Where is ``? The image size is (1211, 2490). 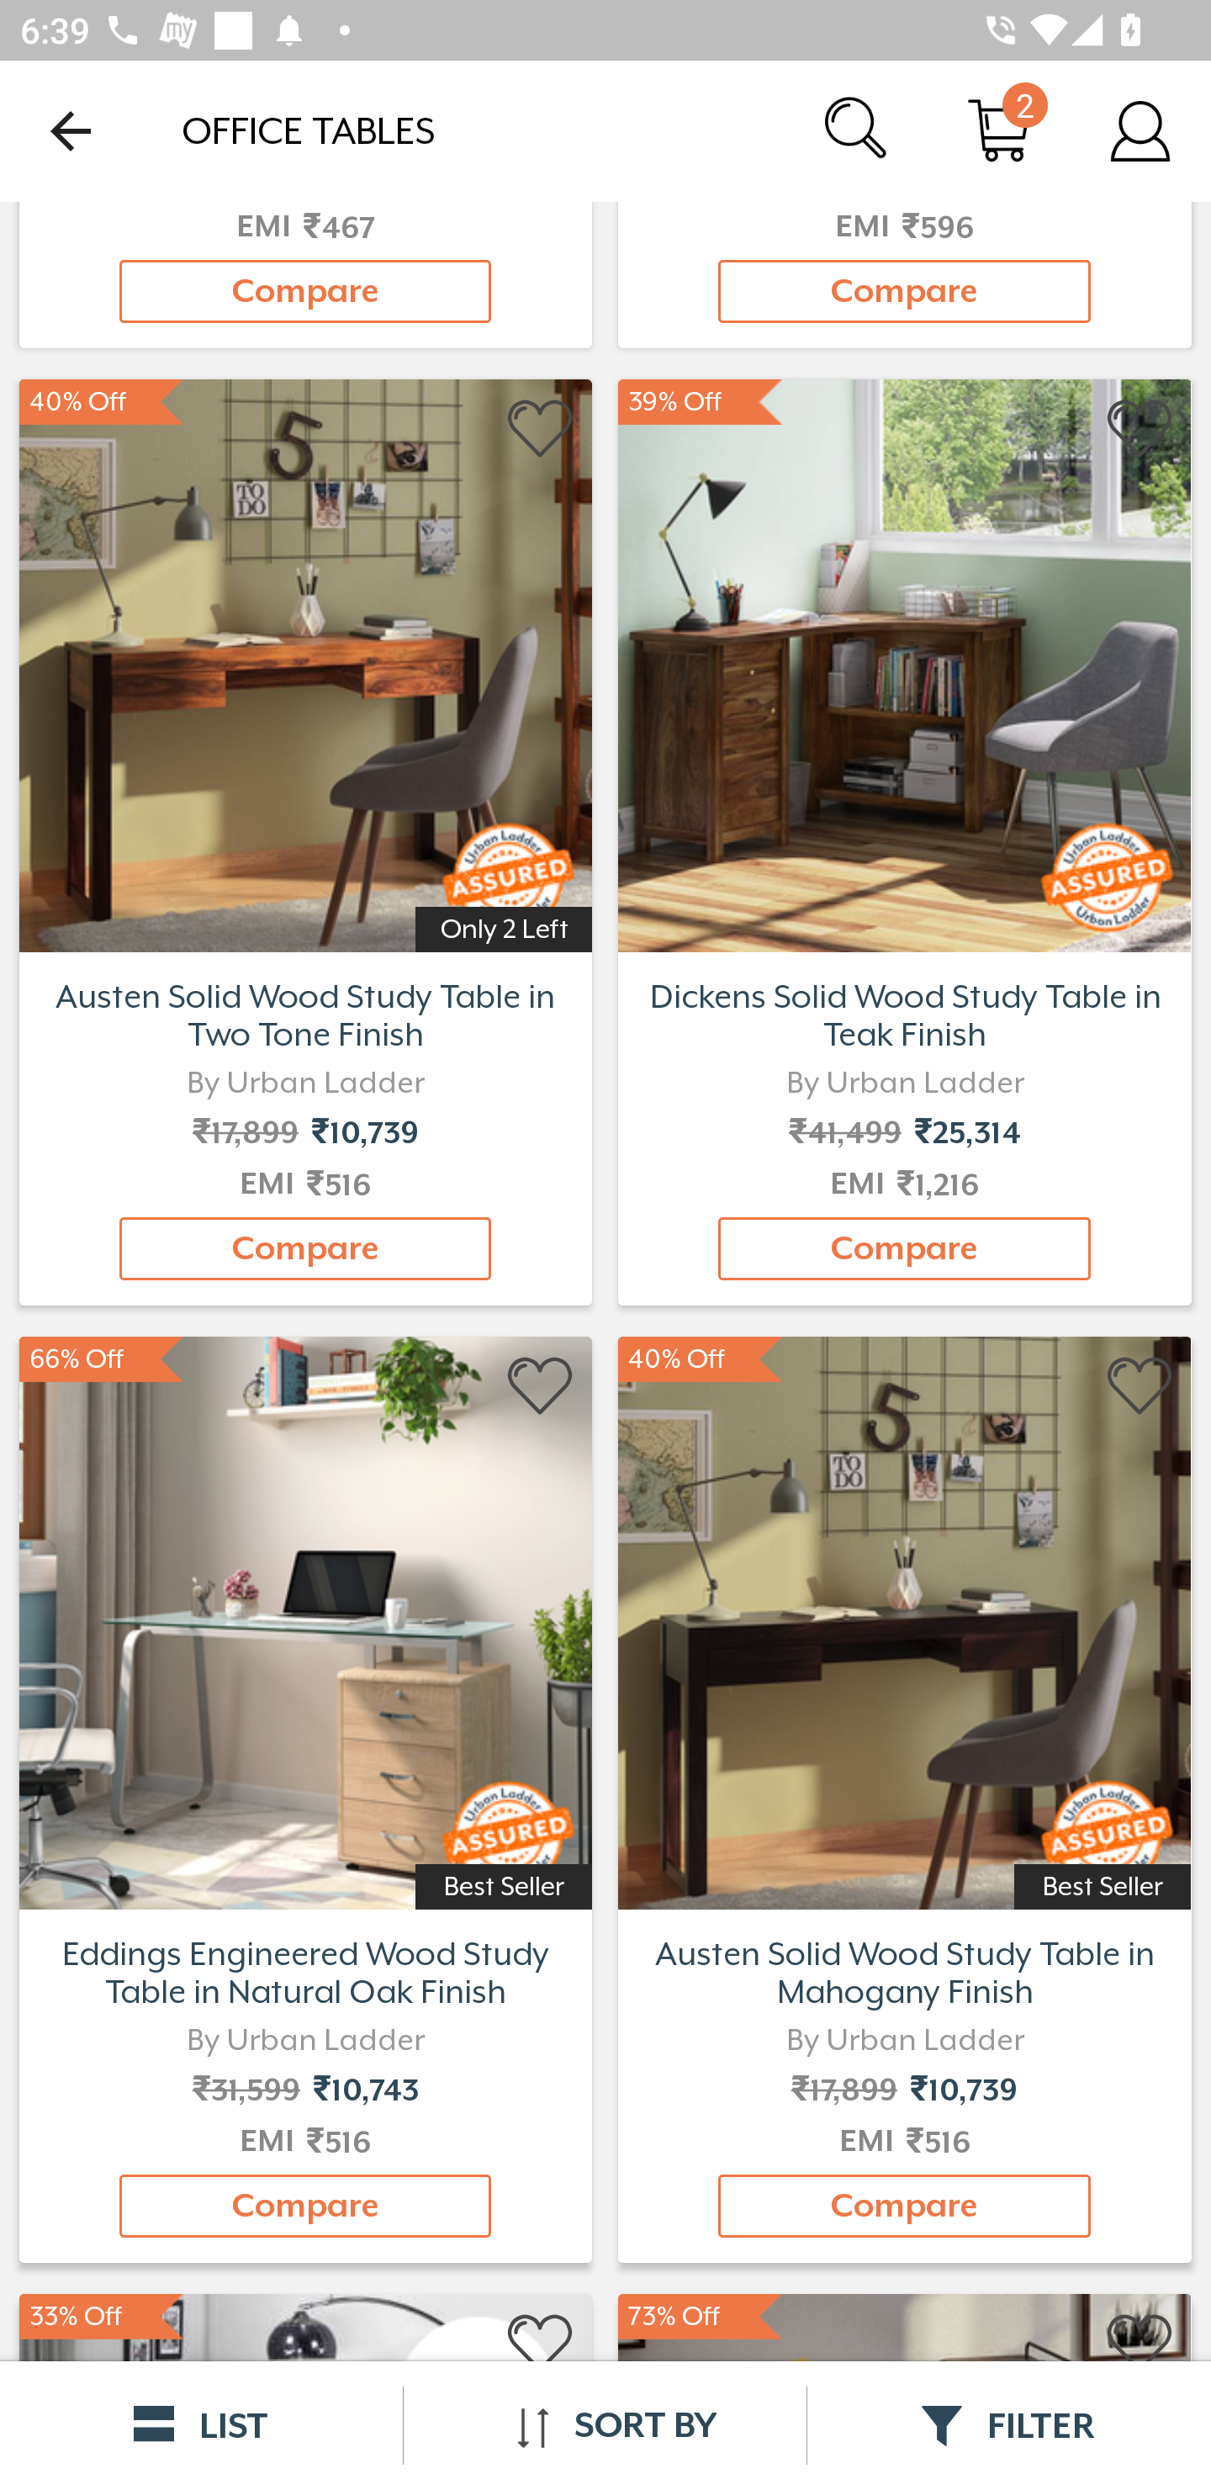
 is located at coordinates (1140, 2344).